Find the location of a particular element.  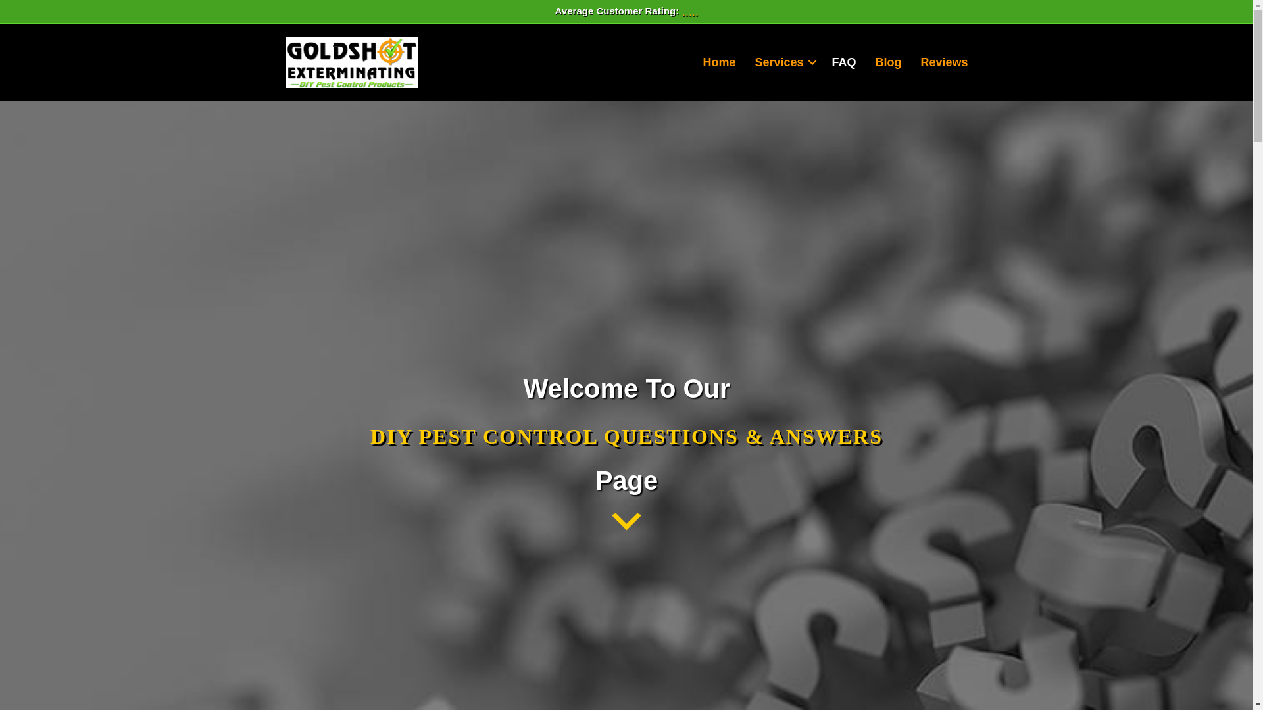

How To Get Rid Of Pests Blog is located at coordinates (888, 62).